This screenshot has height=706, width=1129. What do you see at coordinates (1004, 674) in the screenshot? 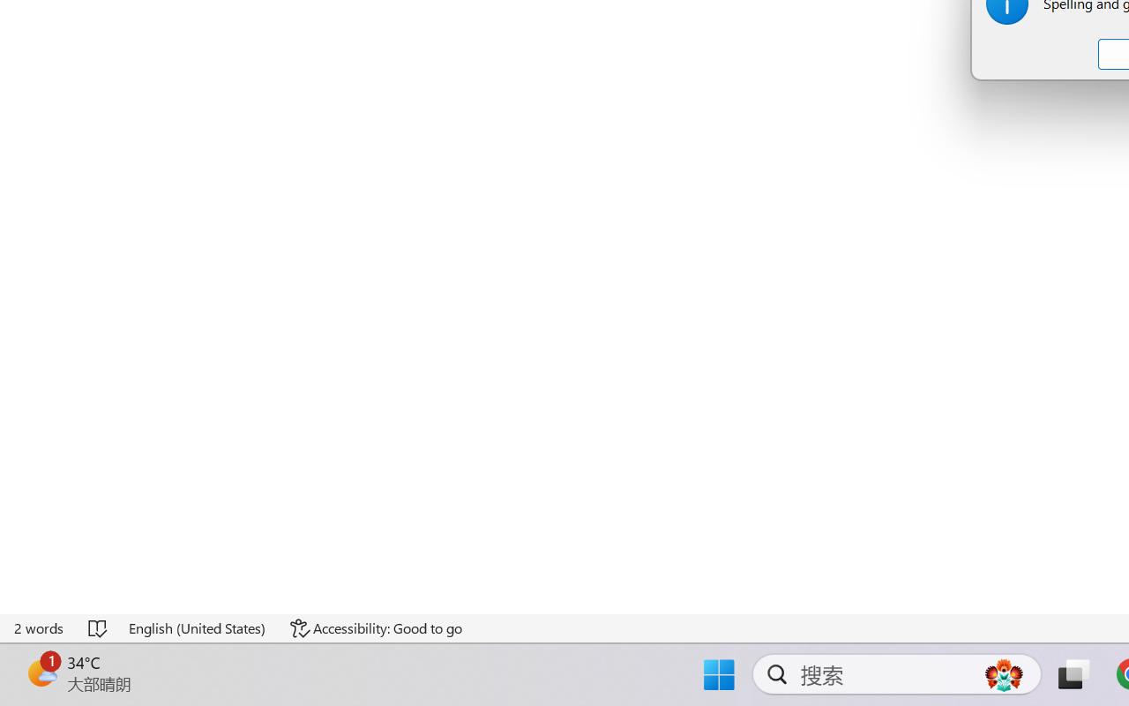
I see `AutomationID: DynamicSearchBoxGleamImage` at bounding box center [1004, 674].